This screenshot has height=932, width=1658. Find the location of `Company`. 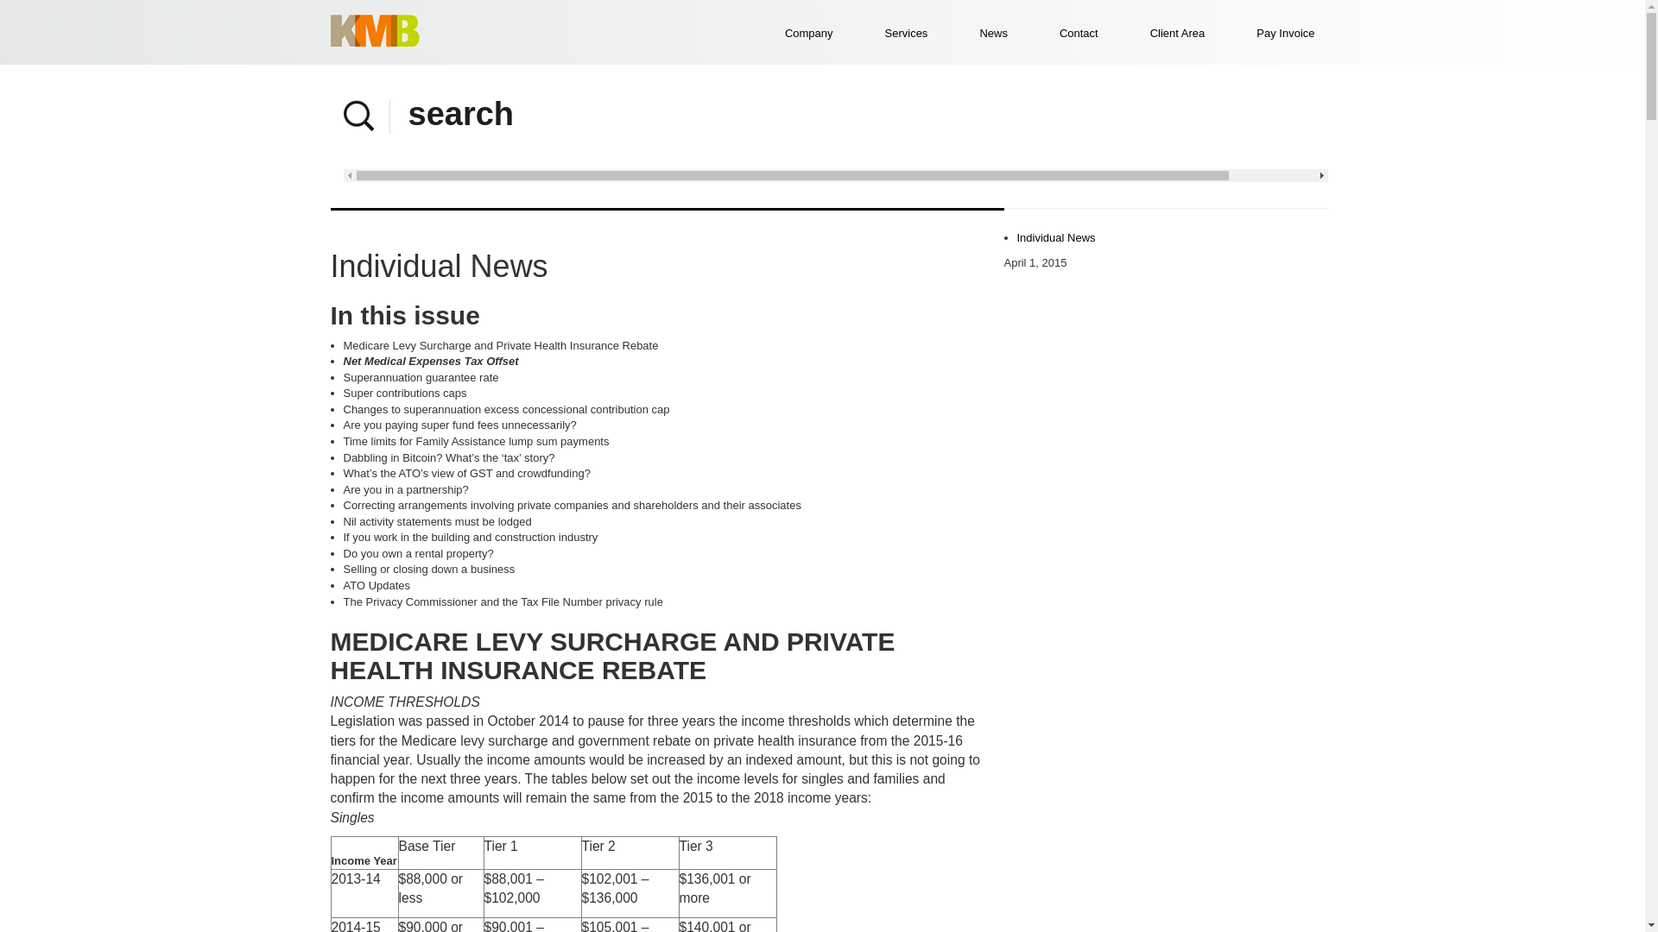

Company is located at coordinates (808, 33).